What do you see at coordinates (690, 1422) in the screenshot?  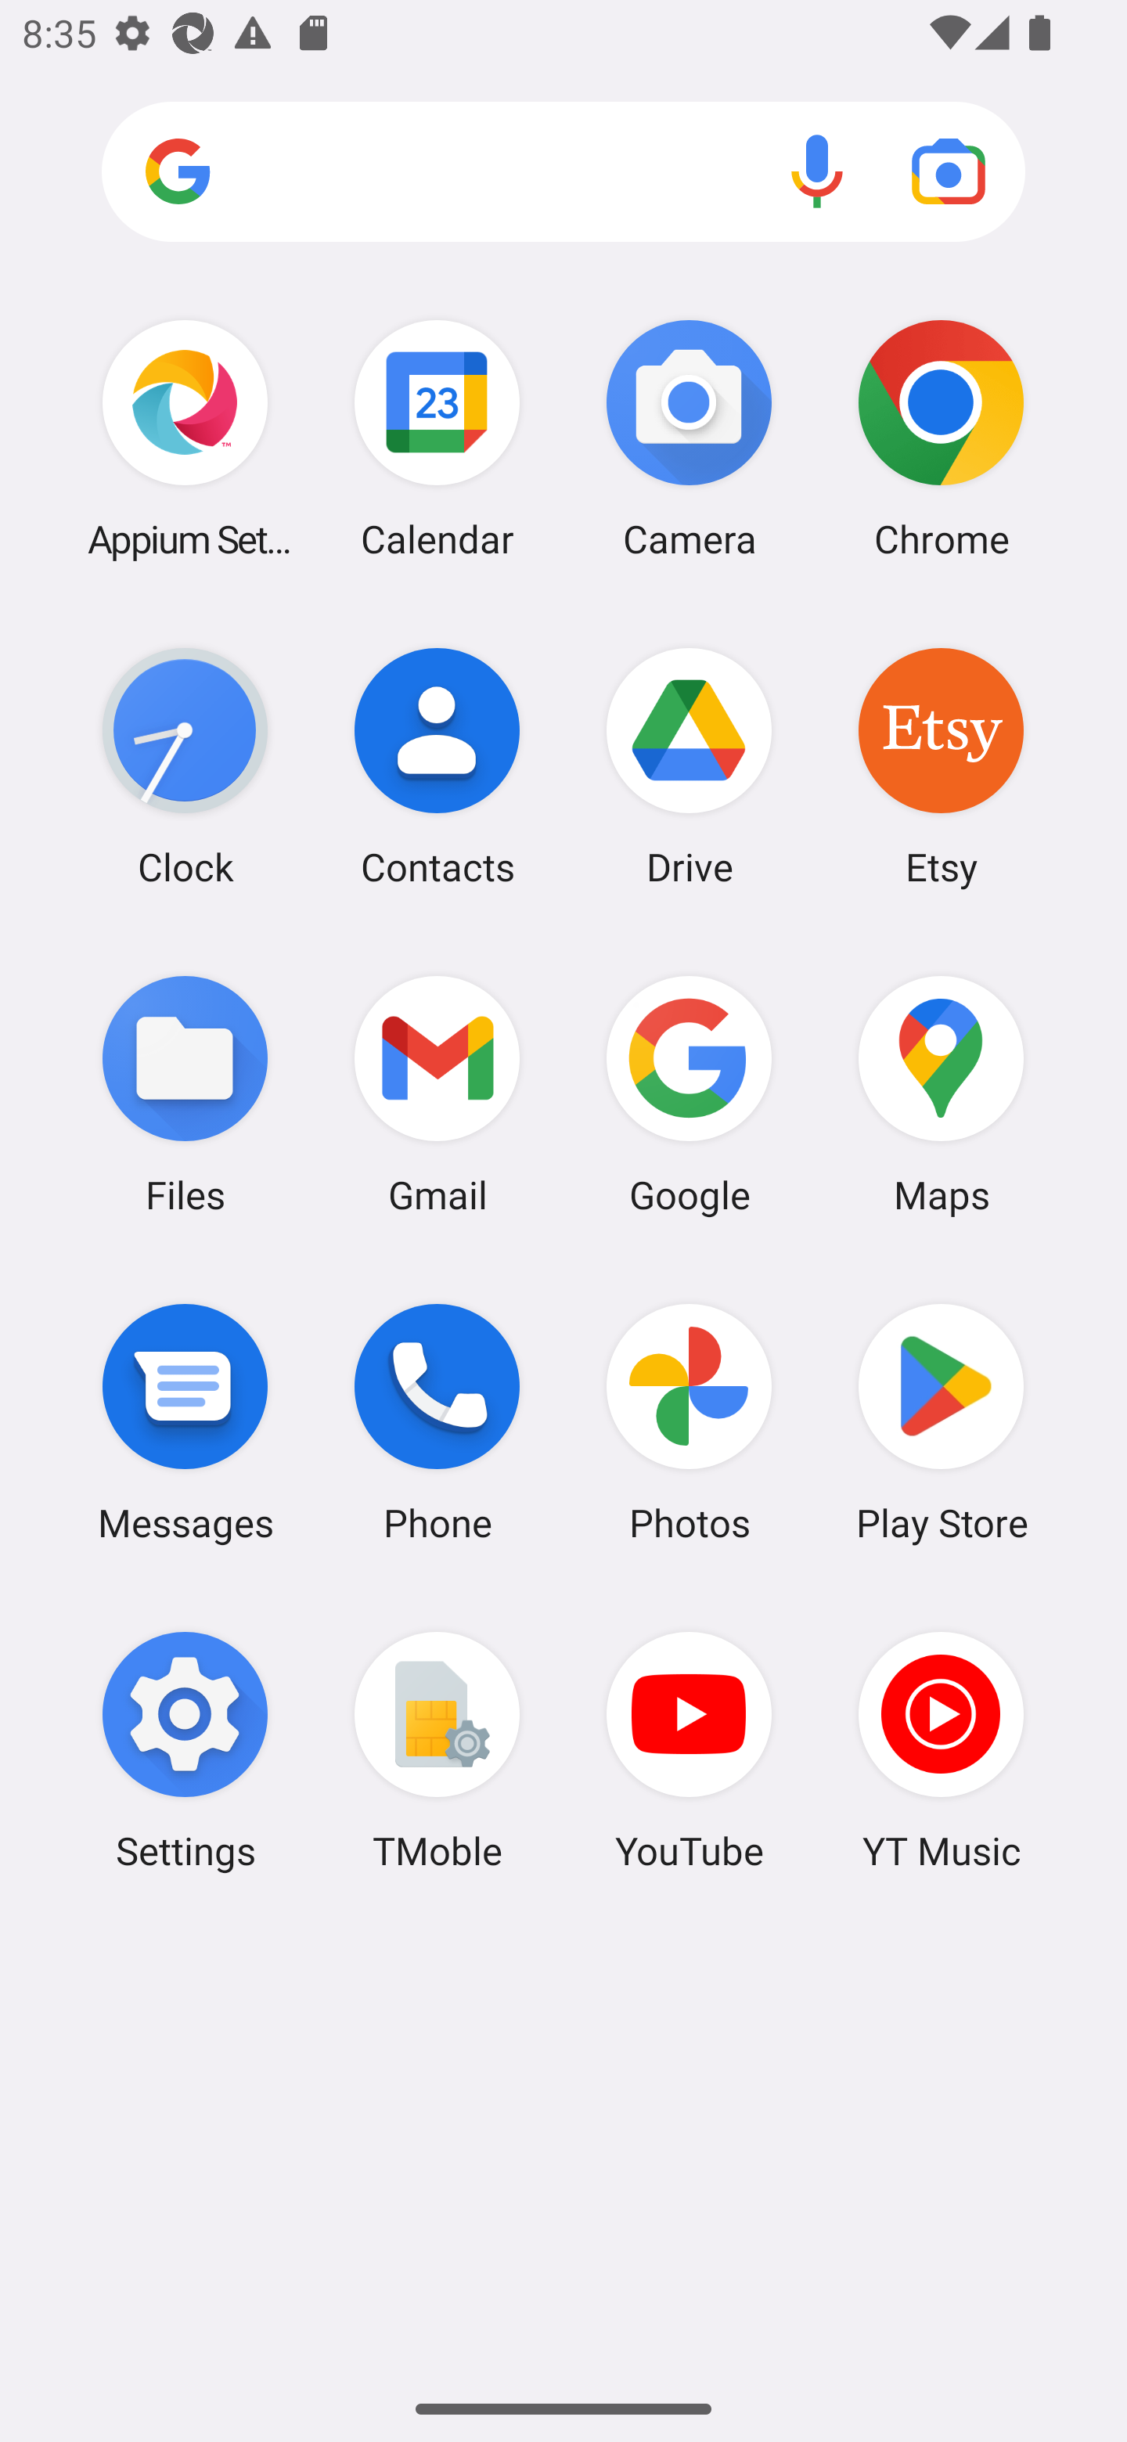 I see `Photos` at bounding box center [690, 1422].